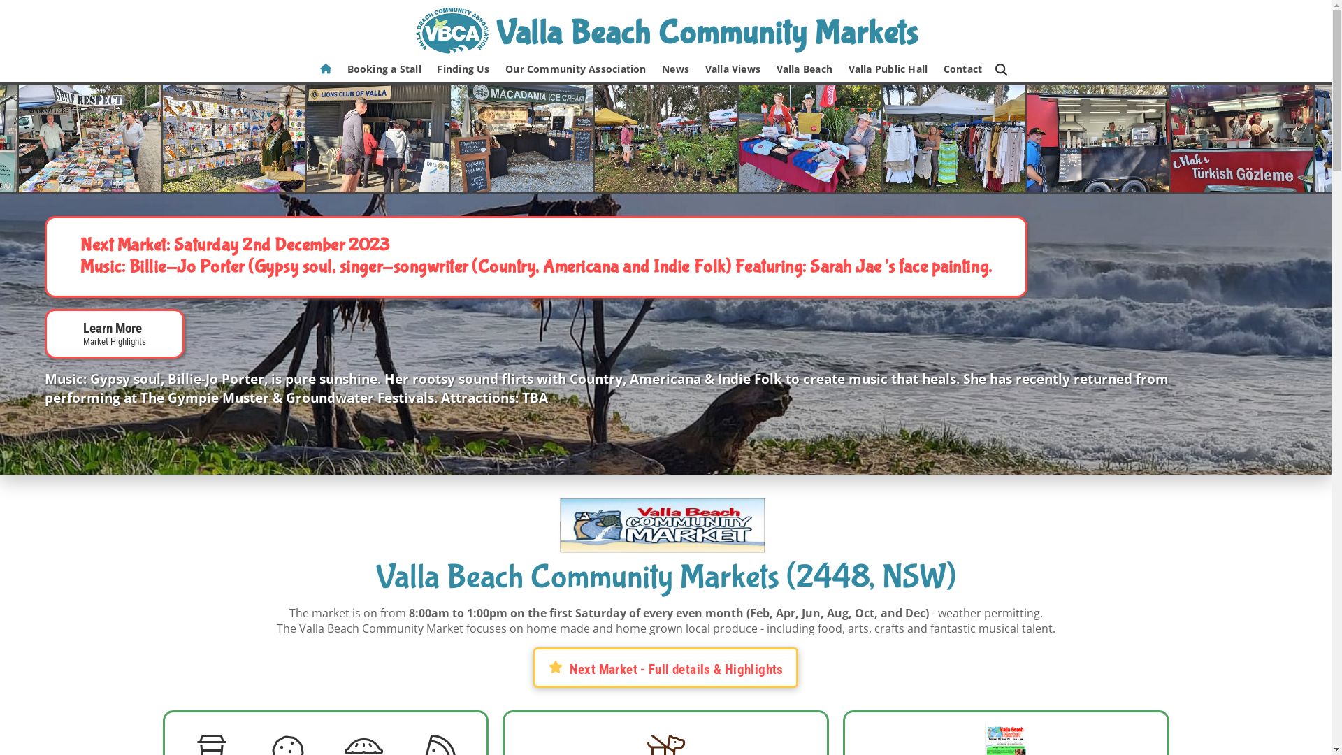 The image size is (1342, 755). Describe the element at coordinates (962, 70) in the screenshot. I see `Contact` at that location.